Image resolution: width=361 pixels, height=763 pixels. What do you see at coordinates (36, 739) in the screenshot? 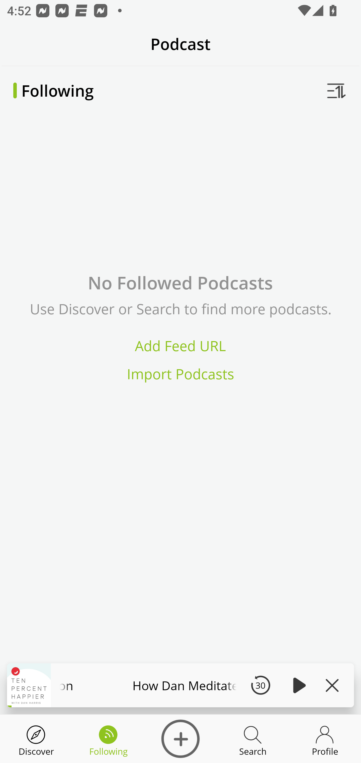
I see `Discover` at bounding box center [36, 739].